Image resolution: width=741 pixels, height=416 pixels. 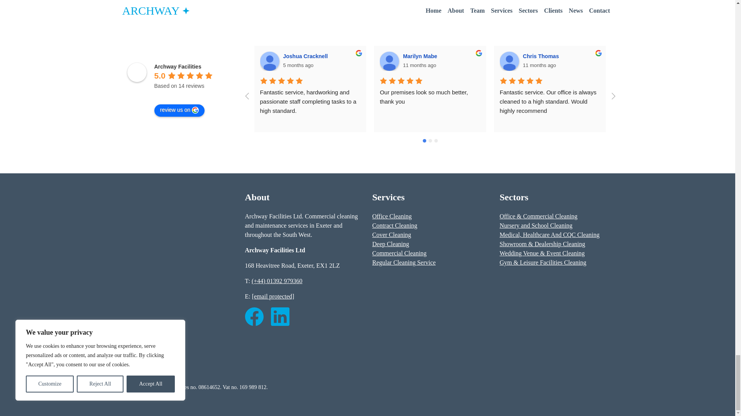 What do you see at coordinates (179, 111) in the screenshot?
I see `review us on` at bounding box center [179, 111].